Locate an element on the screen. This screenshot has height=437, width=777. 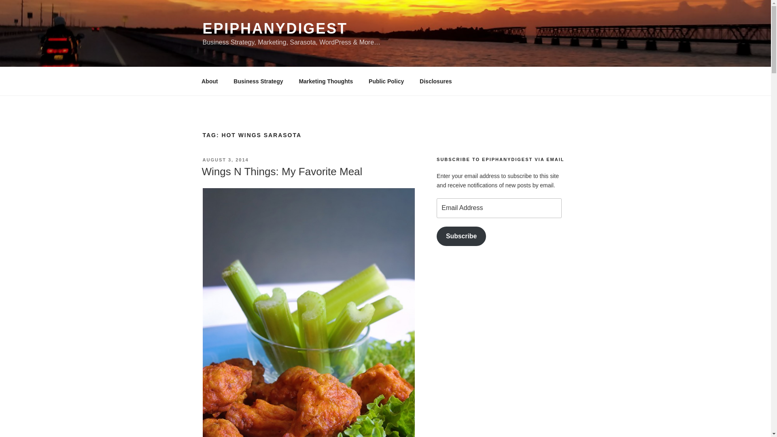
About is located at coordinates (209, 81).